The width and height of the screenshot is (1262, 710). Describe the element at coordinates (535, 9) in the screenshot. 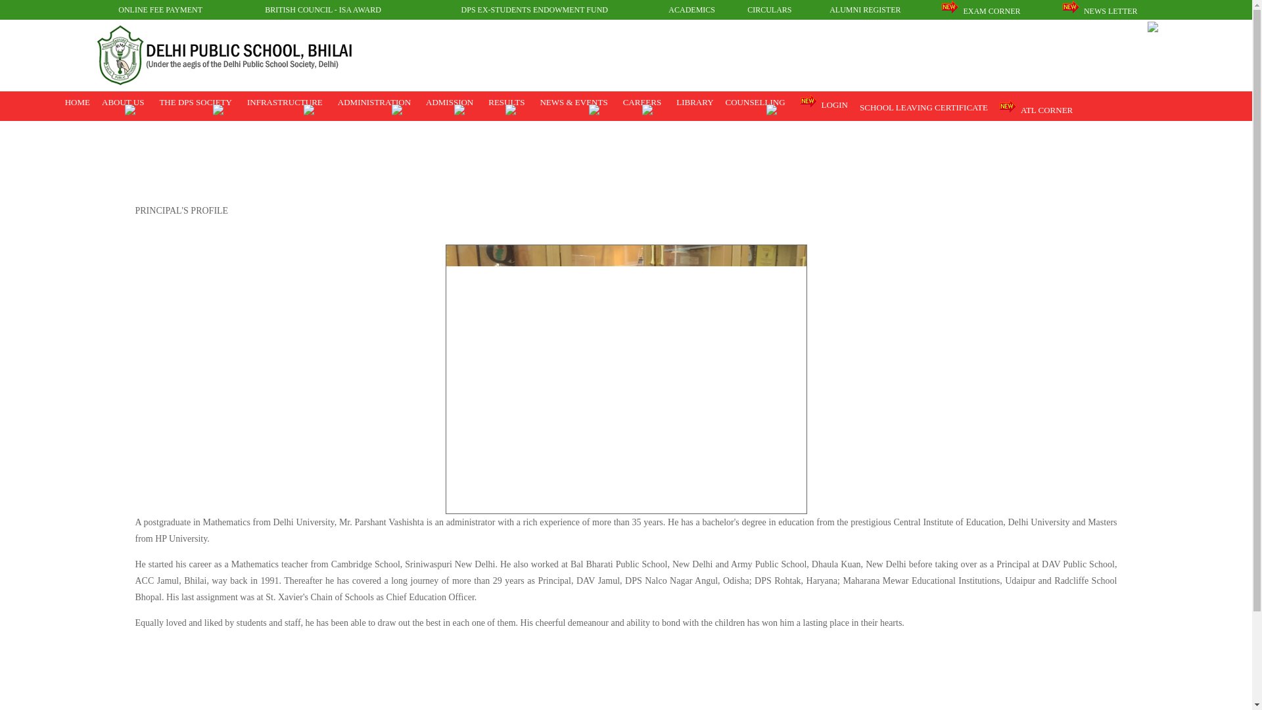

I see `DPS EX-STUDENTS ENDOWMENT FUND` at that location.